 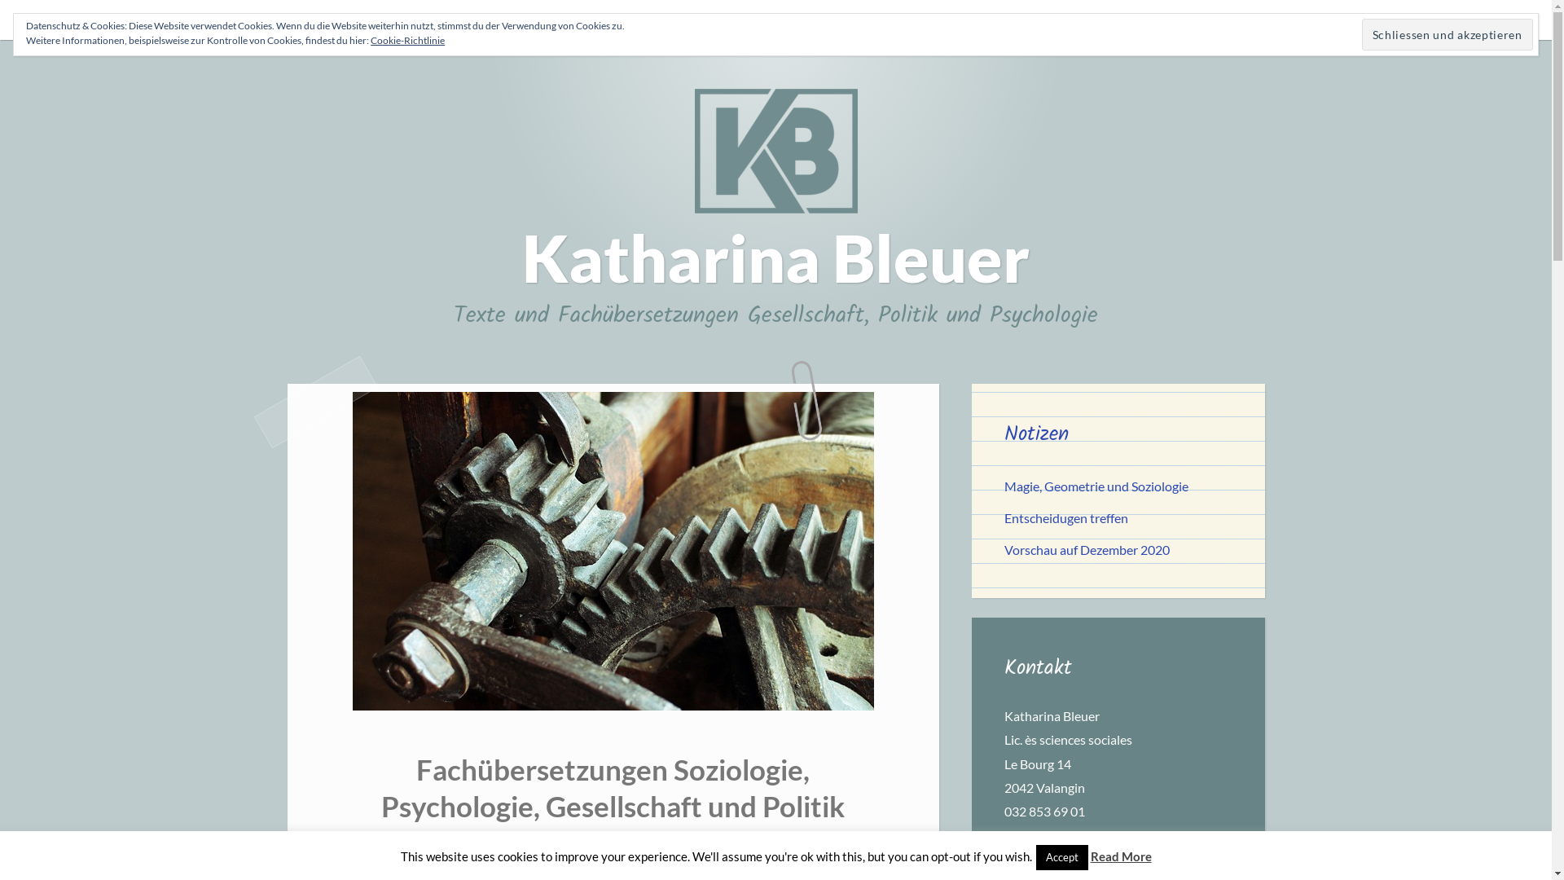 I want to click on Schliessen und akzeptieren, so click(x=1448, y=34).